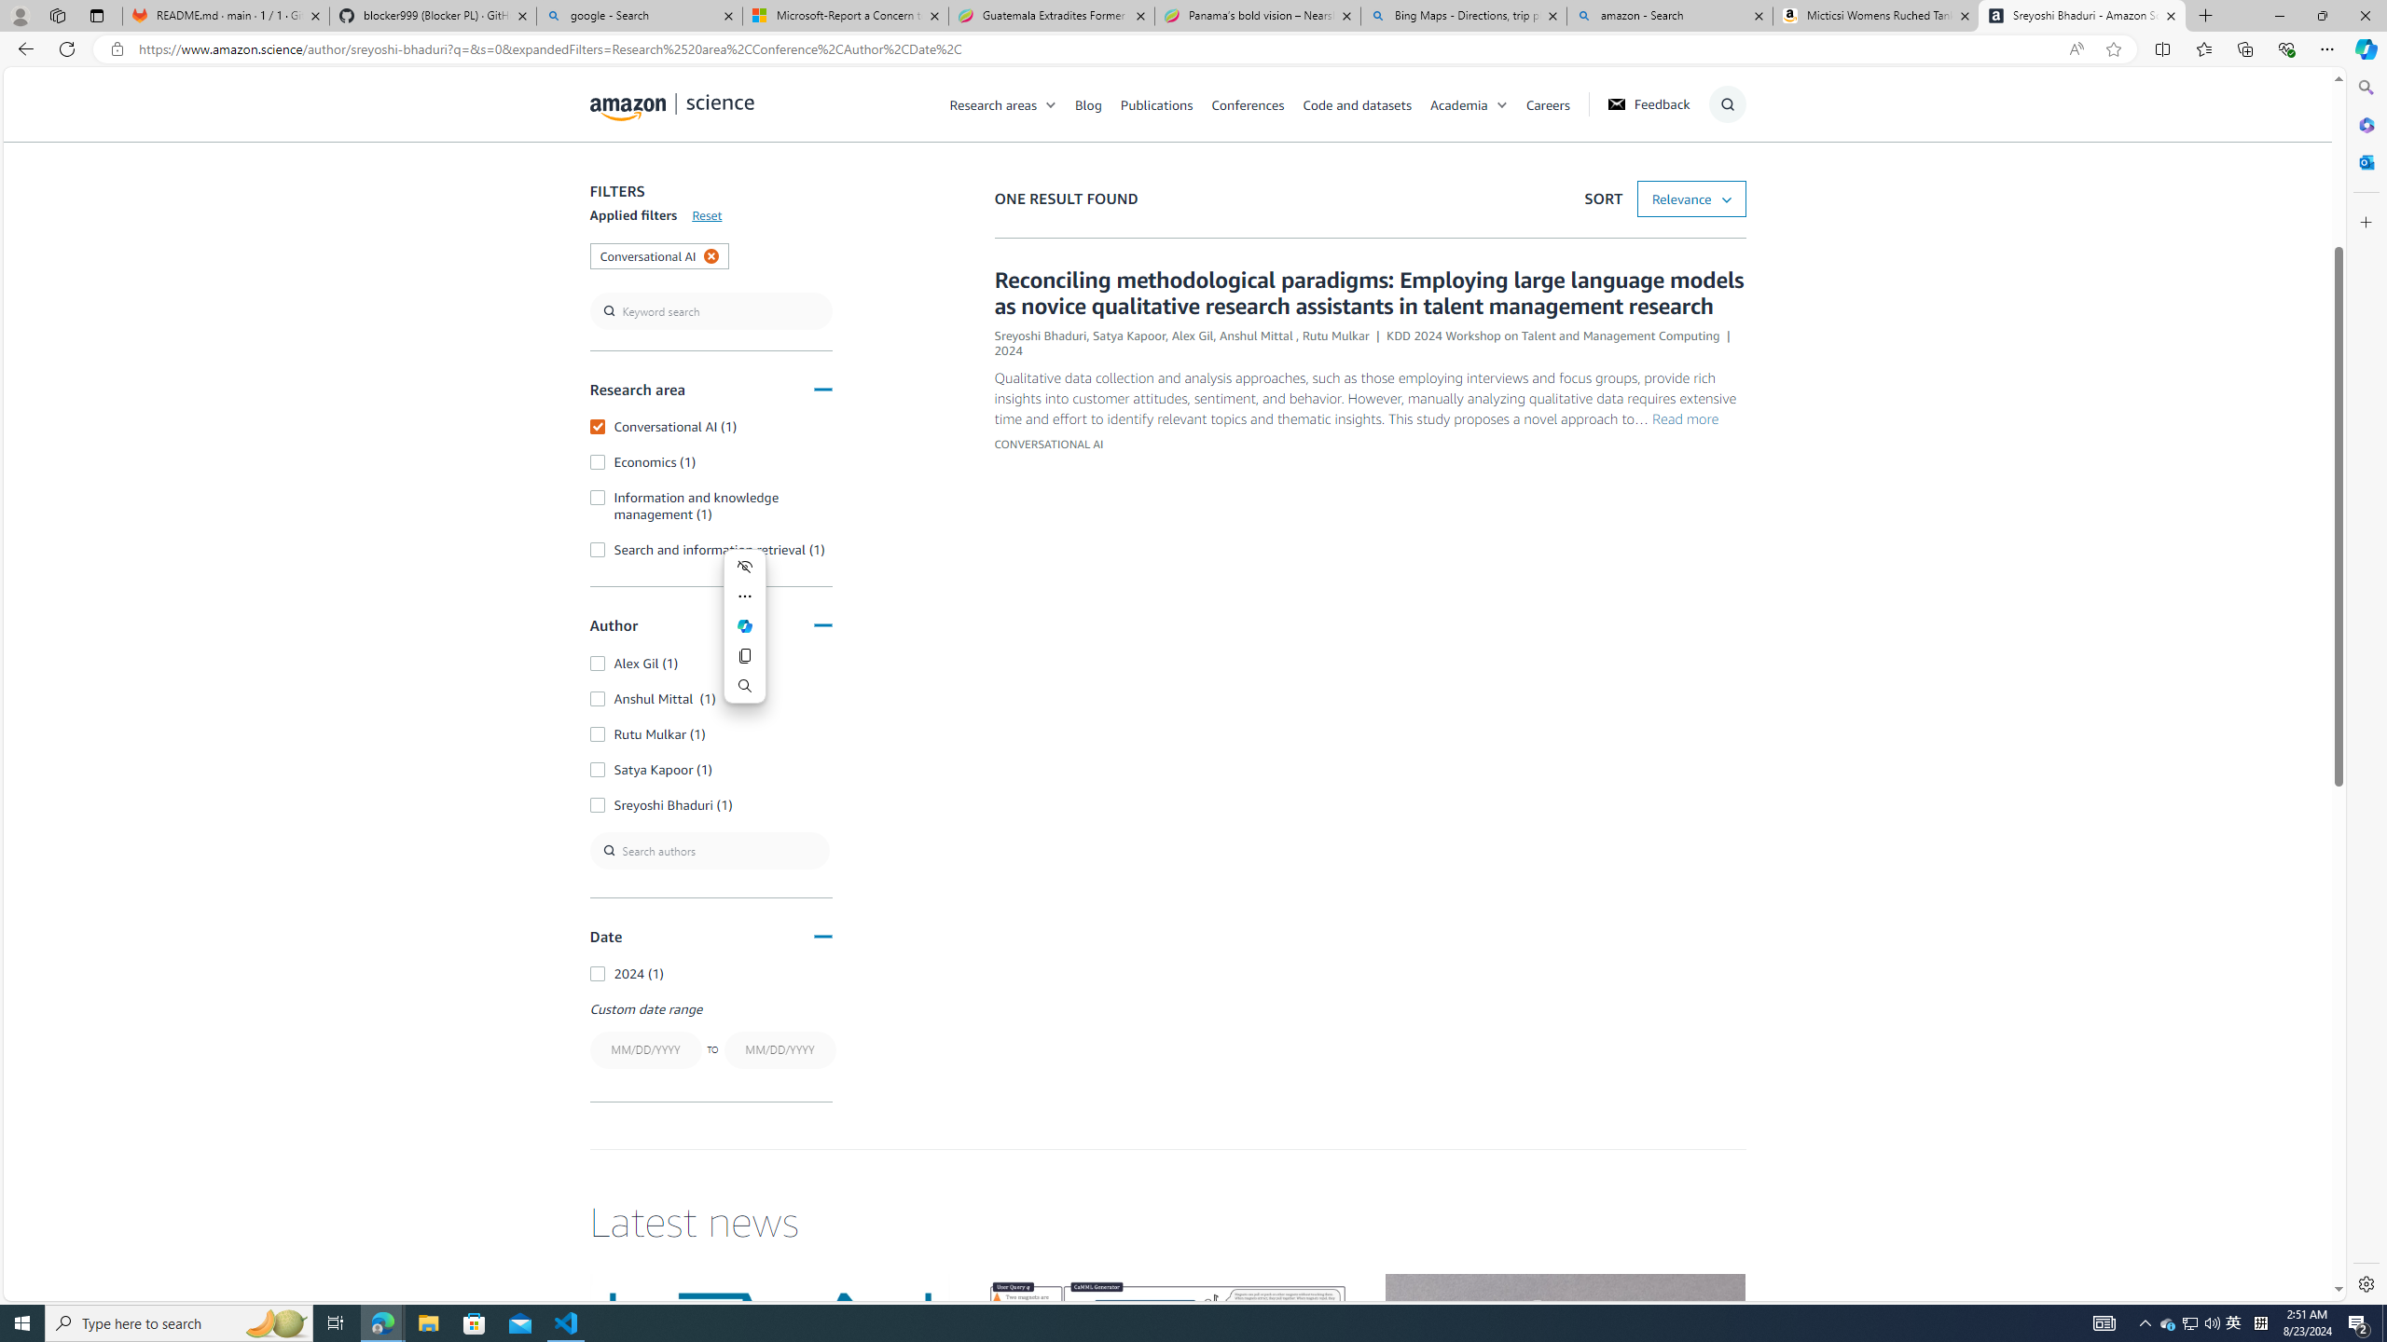 The image size is (2387, 1342). Describe the element at coordinates (846, 16) in the screenshot. I see `Microsoft-Report a Concern to Bing` at that location.